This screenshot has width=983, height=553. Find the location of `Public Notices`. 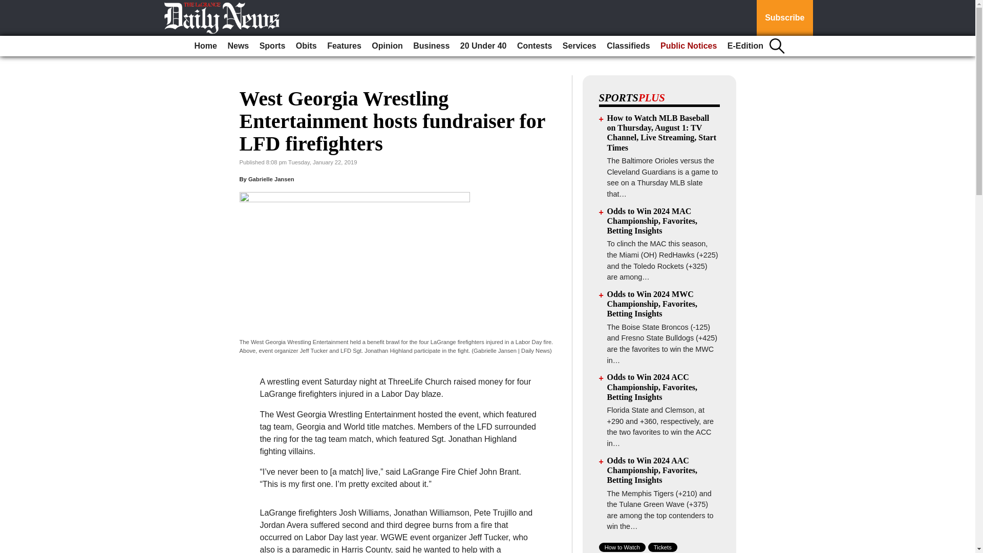

Public Notices is located at coordinates (688, 46).